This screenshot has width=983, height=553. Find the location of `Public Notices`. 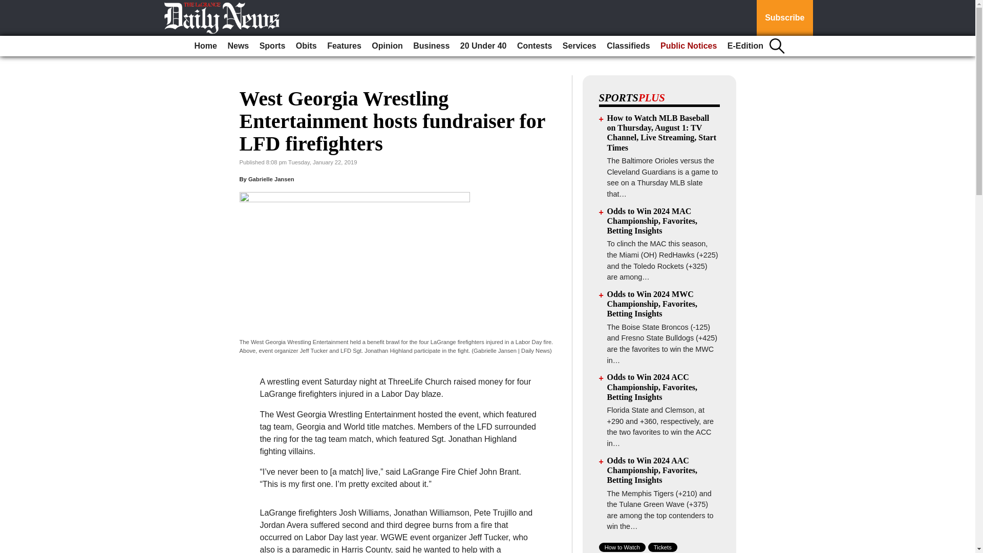

Public Notices is located at coordinates (688, 46).